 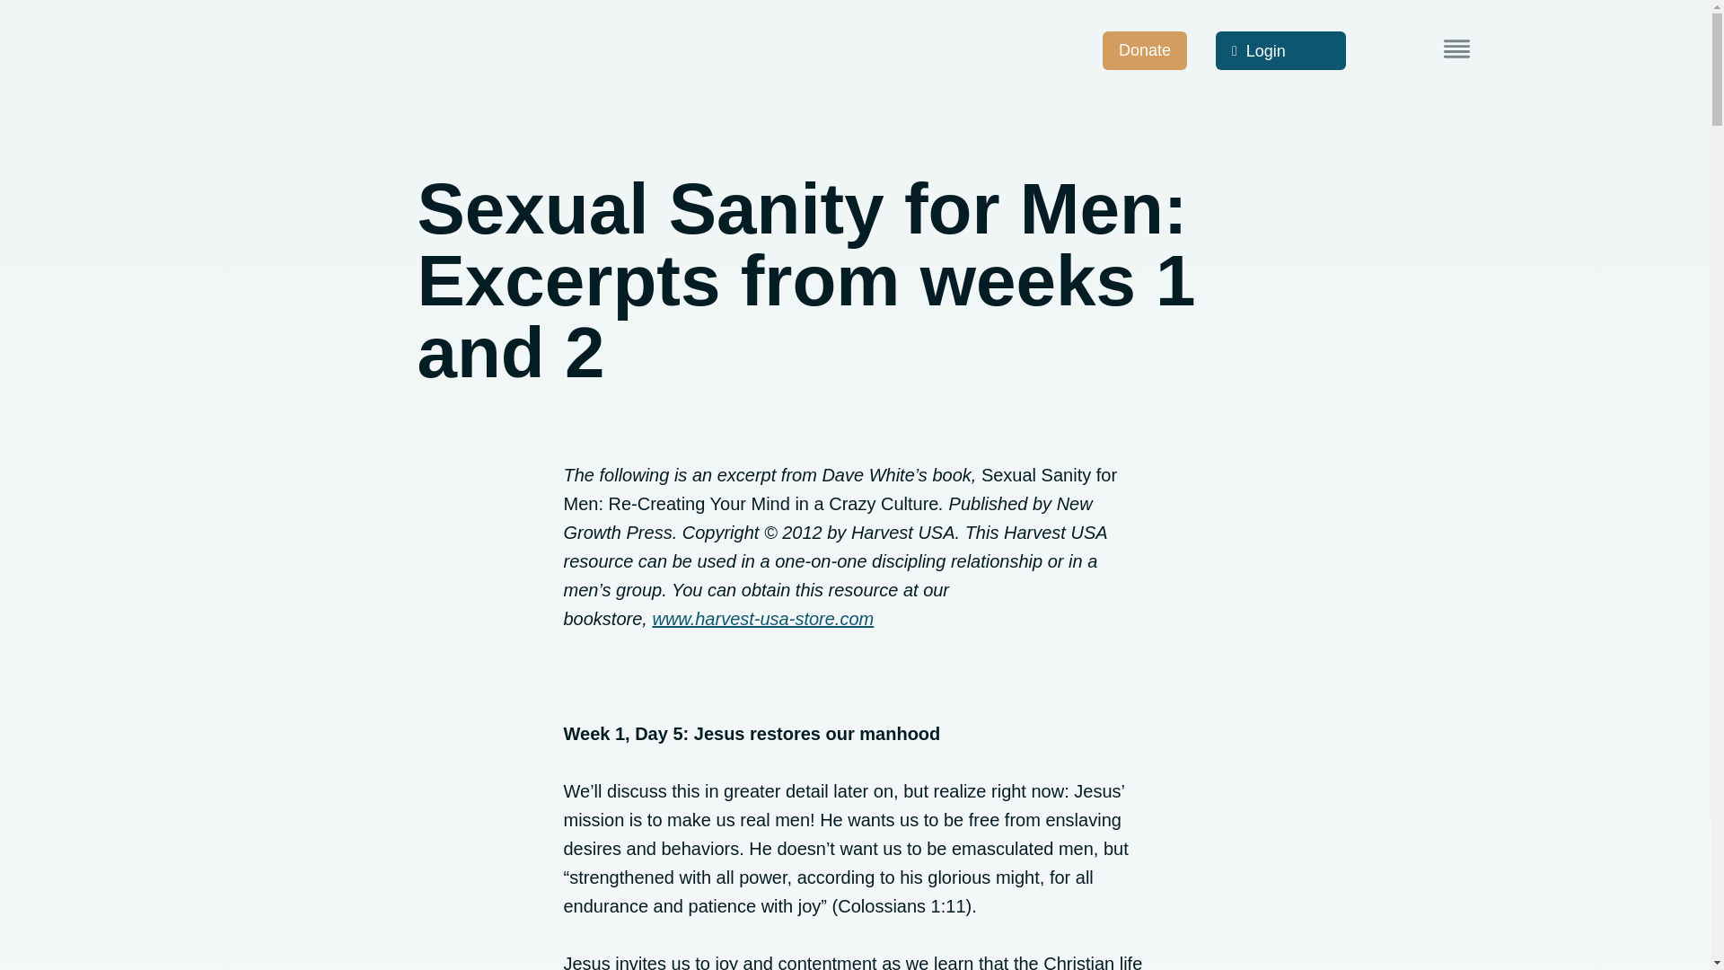 I want to click on www.harvest-usa-store.com, so click(x=762, y=618).